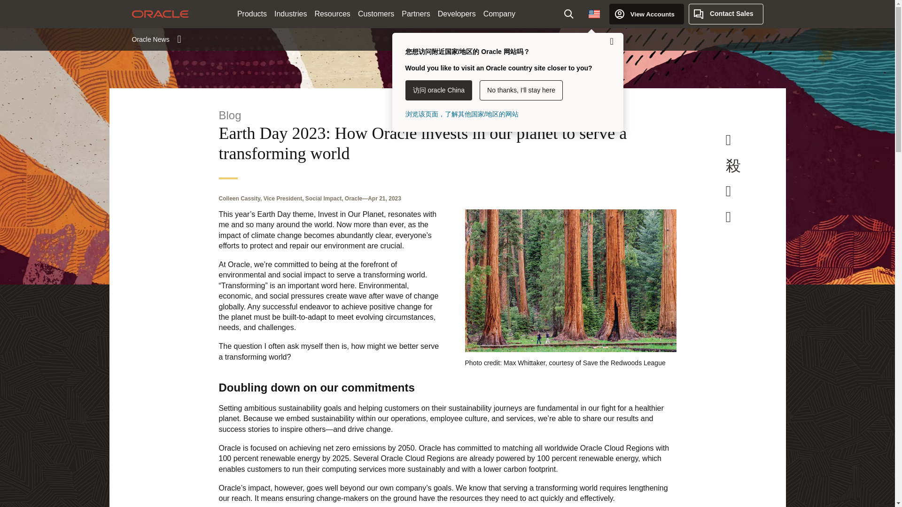  I want to click on Customers, so click(376, 14).